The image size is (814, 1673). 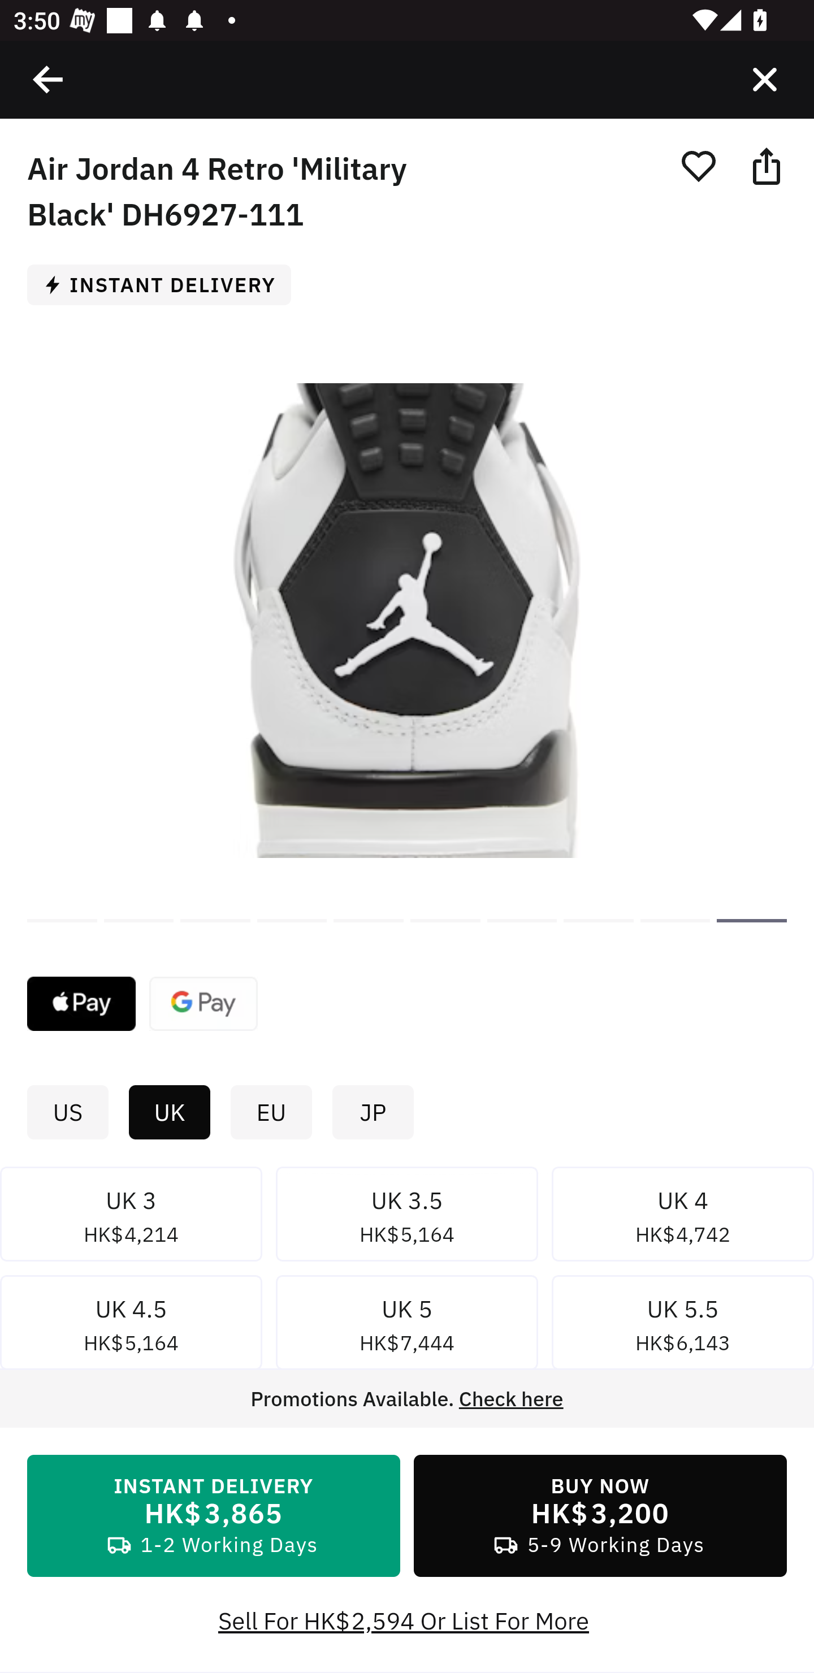 I want to click on wishlist, so click(x=698, y=165).